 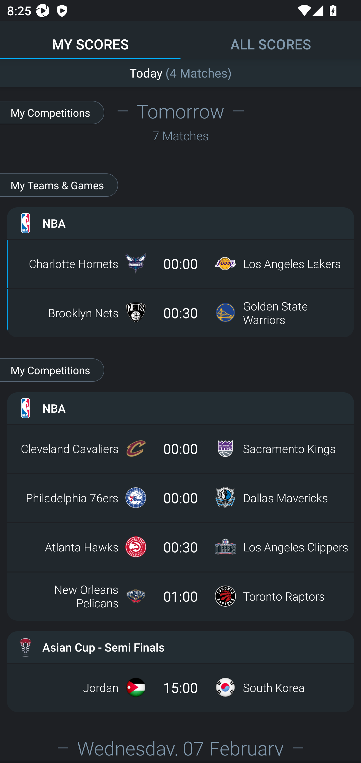 I want to click on New Orleans Pelicans 01:00 Toronto Raptors, so click(x=180, y=596).